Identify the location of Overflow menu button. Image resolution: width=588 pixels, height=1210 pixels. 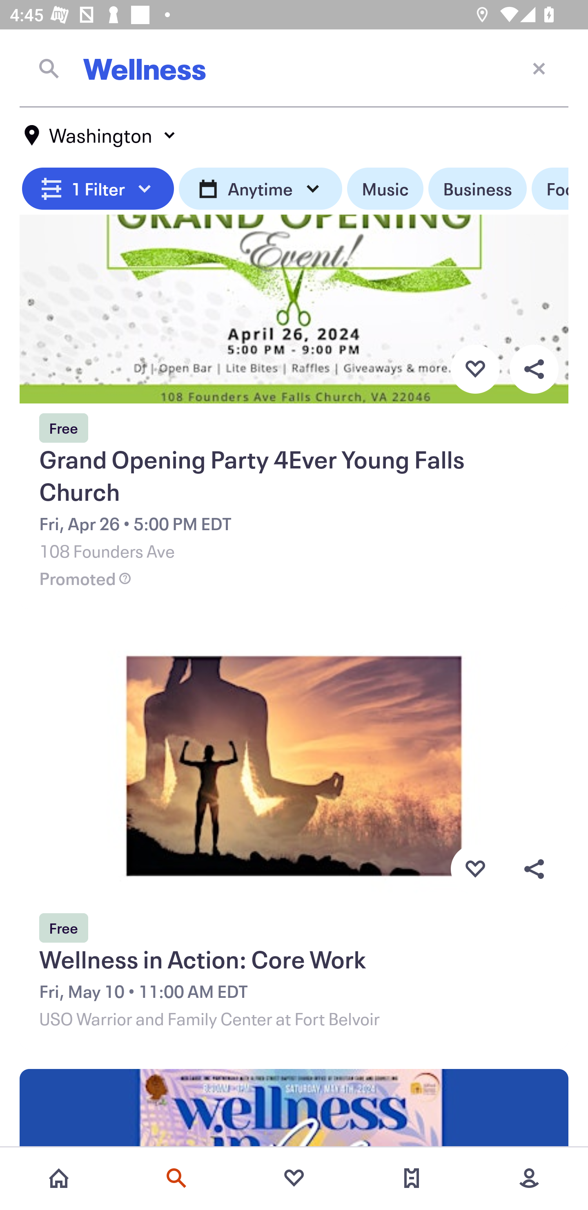
(534, 869).